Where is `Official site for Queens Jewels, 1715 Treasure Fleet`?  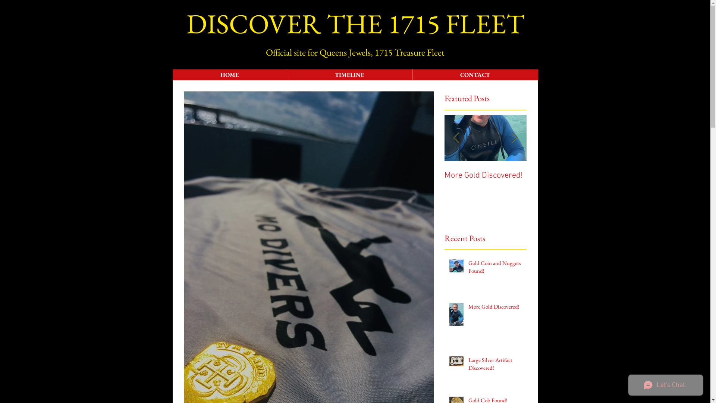
Official site for Queens Jewels, 1715 Treasure Fleet is located at coordinates (355, 52).